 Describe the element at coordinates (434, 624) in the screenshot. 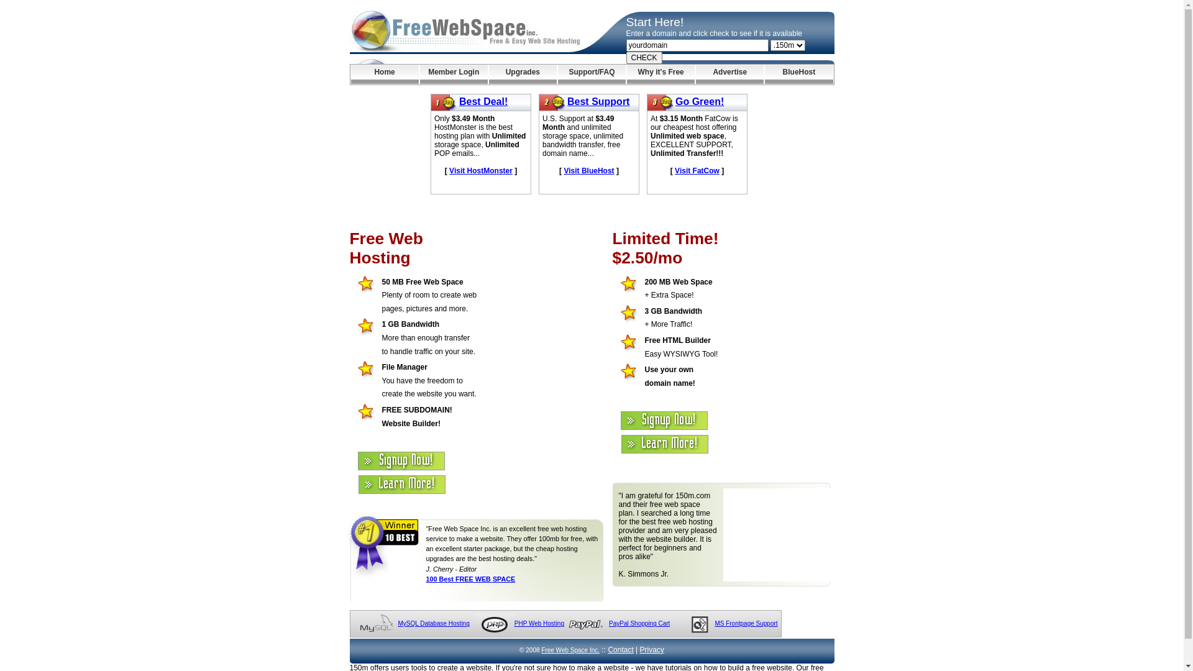

I see `MySQL Database Hosting` at that location.